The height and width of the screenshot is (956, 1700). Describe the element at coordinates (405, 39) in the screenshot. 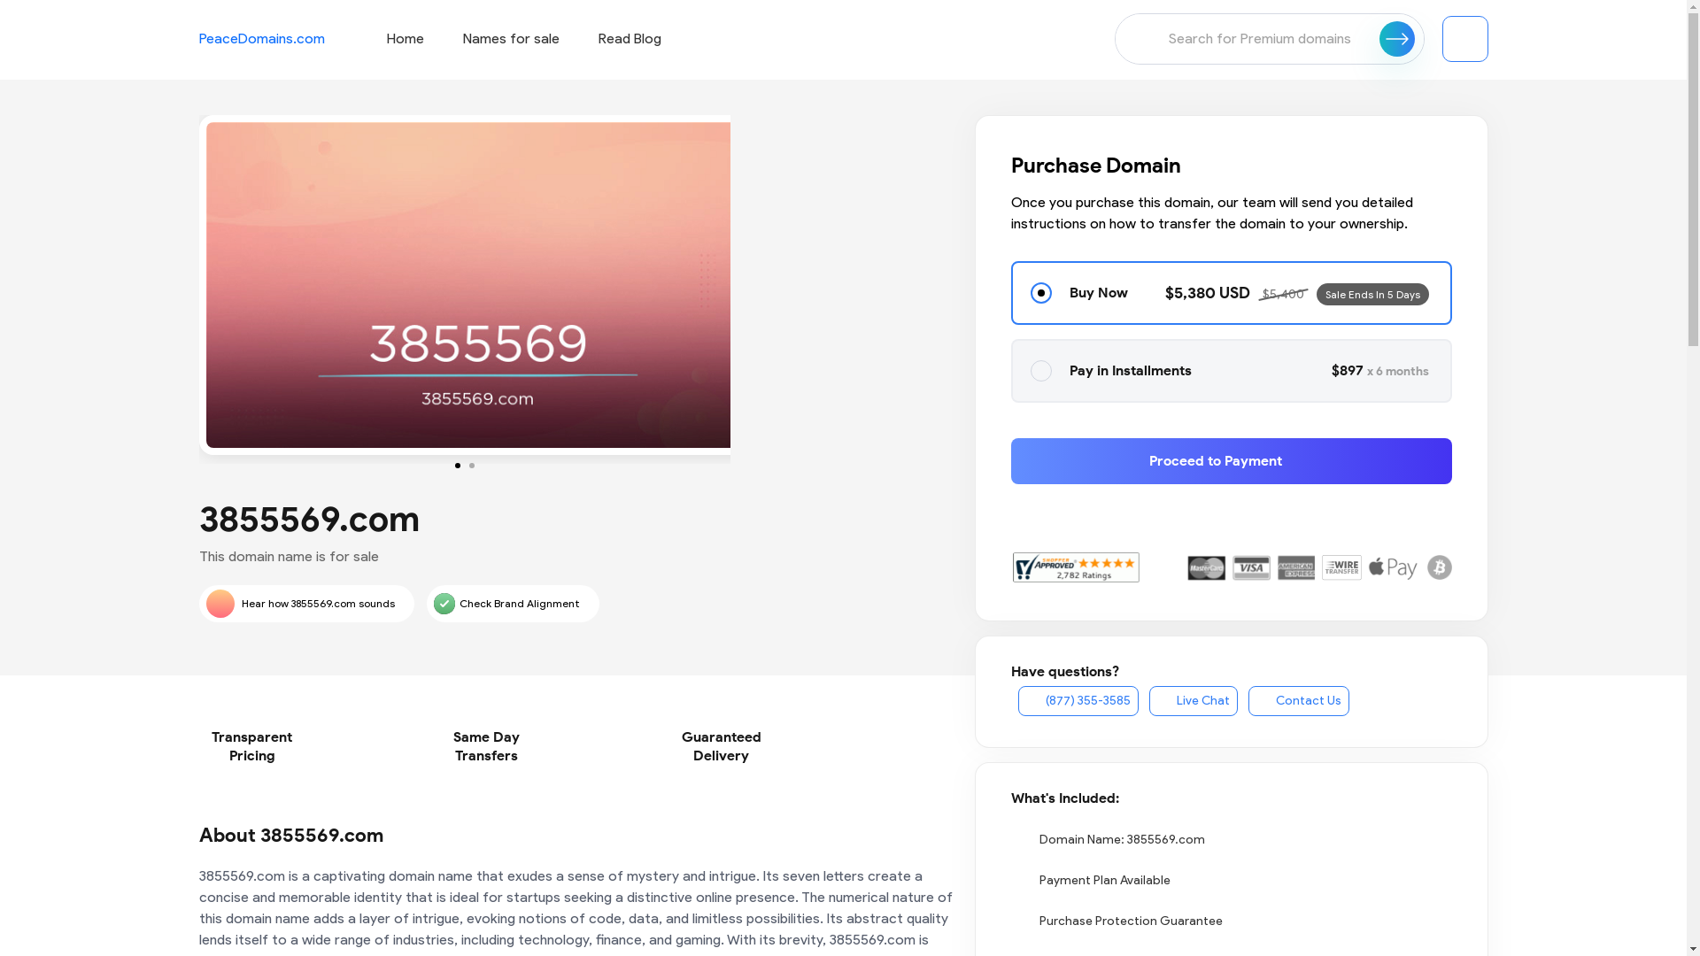

I see `Home` at that location.